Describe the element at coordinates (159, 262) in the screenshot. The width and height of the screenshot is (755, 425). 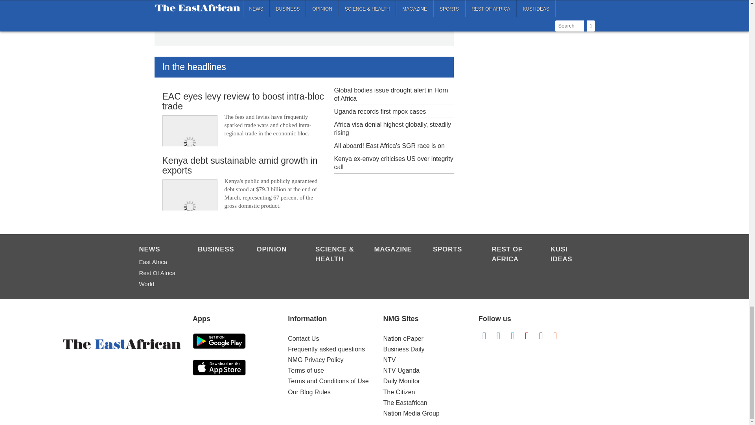
I see `East Africa` at that location.